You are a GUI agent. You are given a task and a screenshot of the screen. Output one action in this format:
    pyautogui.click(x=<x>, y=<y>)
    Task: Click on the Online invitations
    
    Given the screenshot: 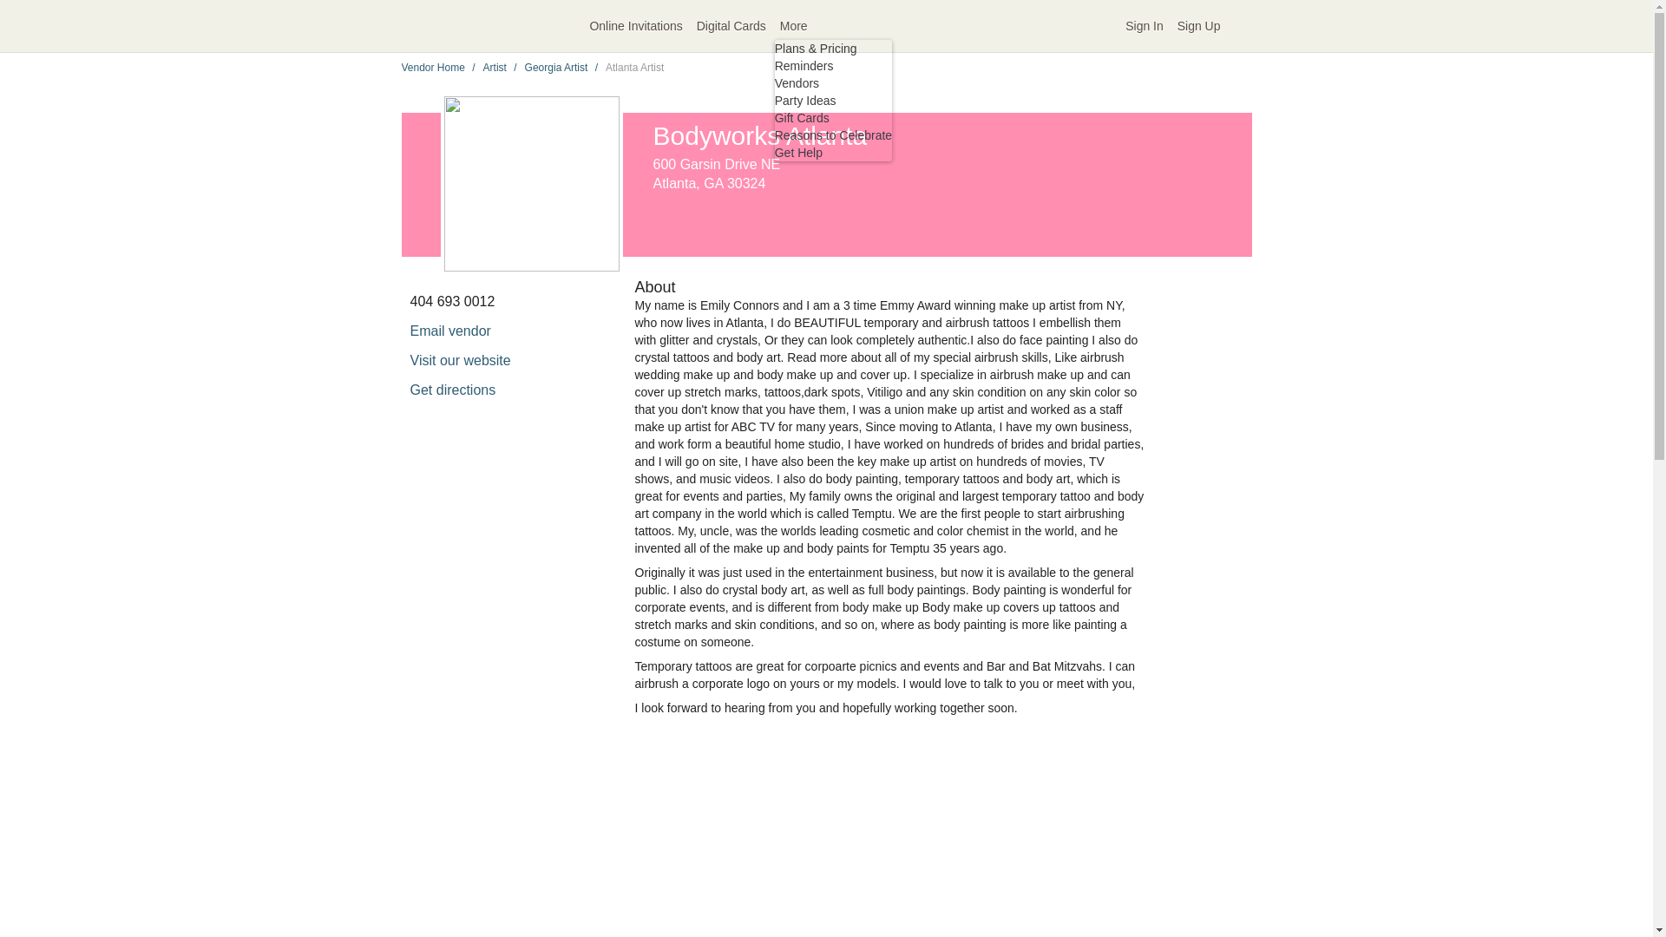 What is the action you would take?
    pyautogui.click(x=635, y=26)
    